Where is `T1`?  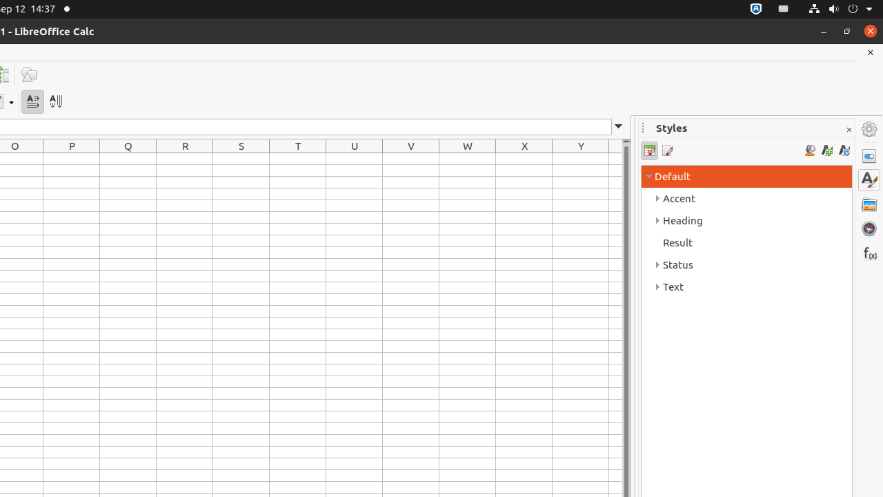 T1 is located at coordinates (298, 159).